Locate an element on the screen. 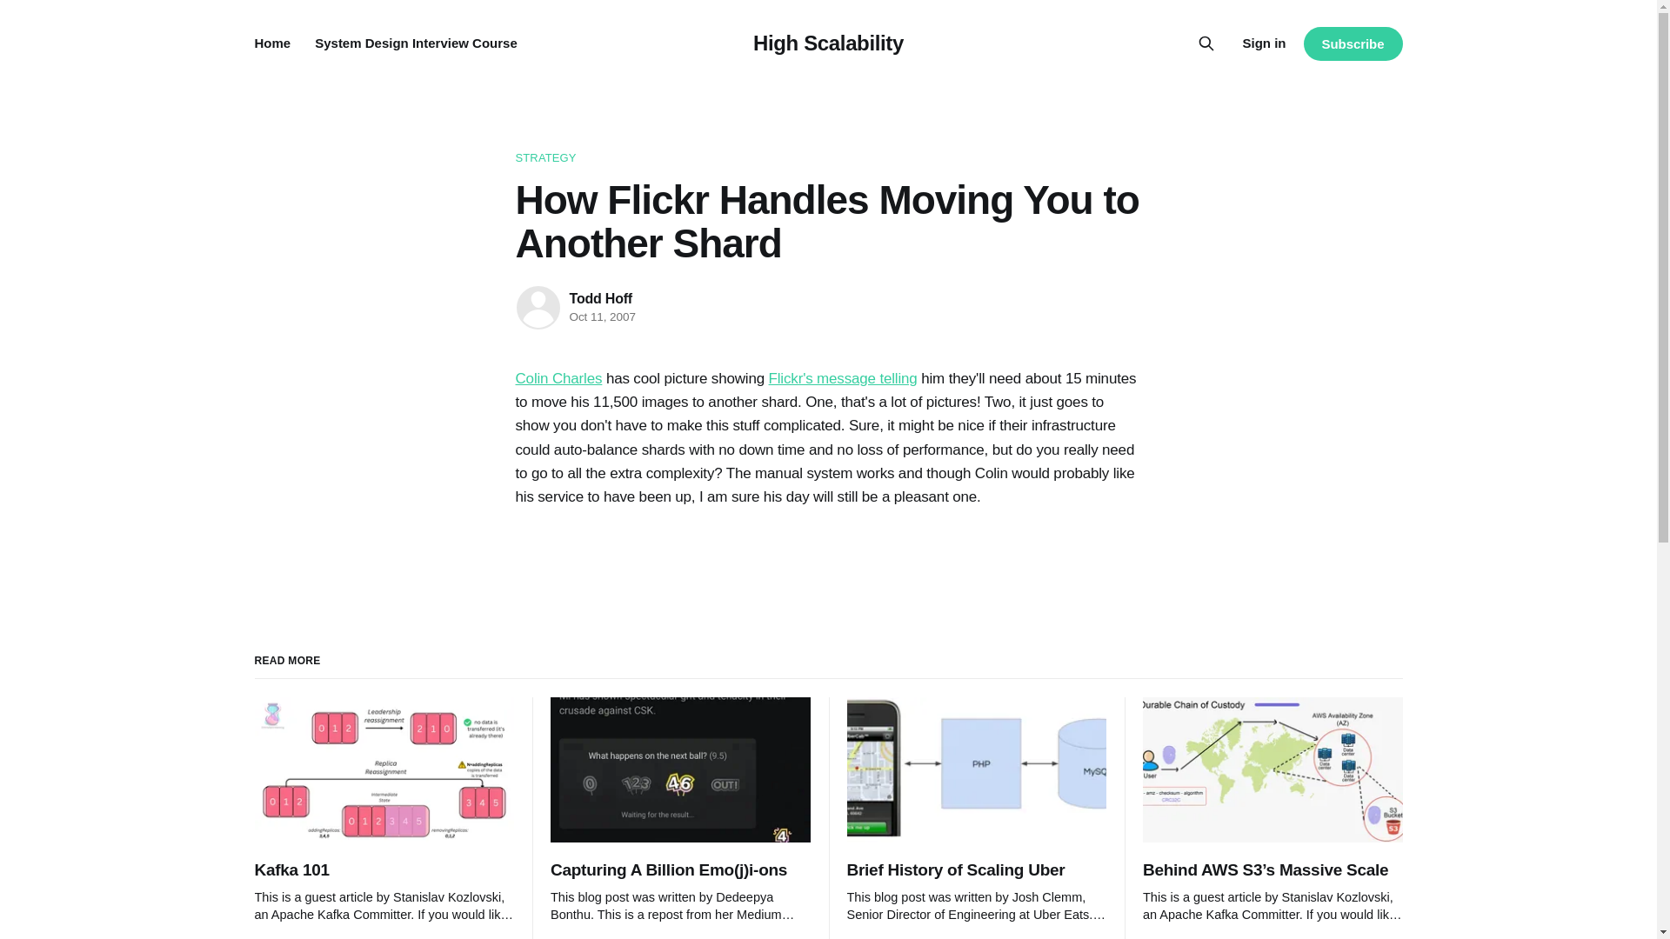  Sign in is located at coordinates (1264, 43).